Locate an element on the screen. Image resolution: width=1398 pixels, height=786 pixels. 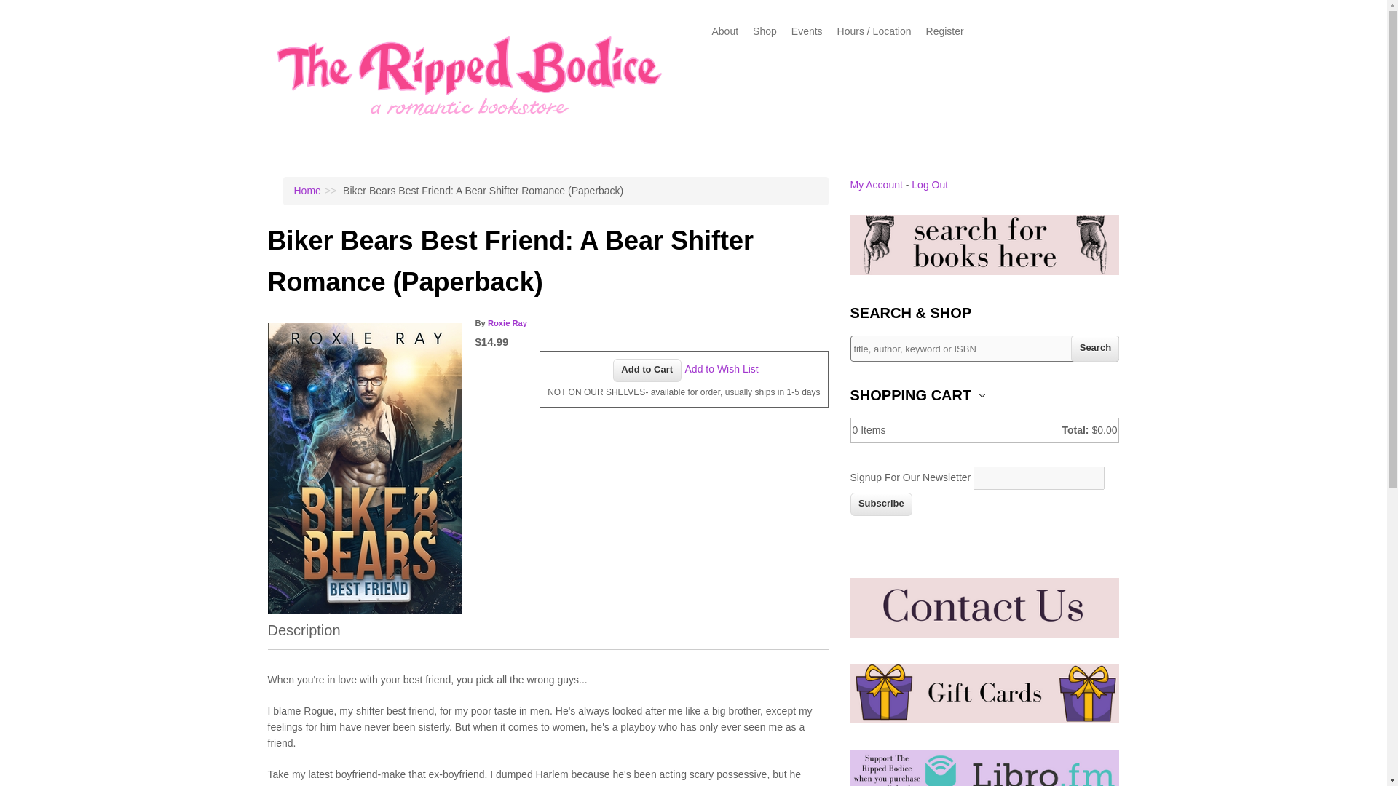
Search is located at coordinates (1095, 348).